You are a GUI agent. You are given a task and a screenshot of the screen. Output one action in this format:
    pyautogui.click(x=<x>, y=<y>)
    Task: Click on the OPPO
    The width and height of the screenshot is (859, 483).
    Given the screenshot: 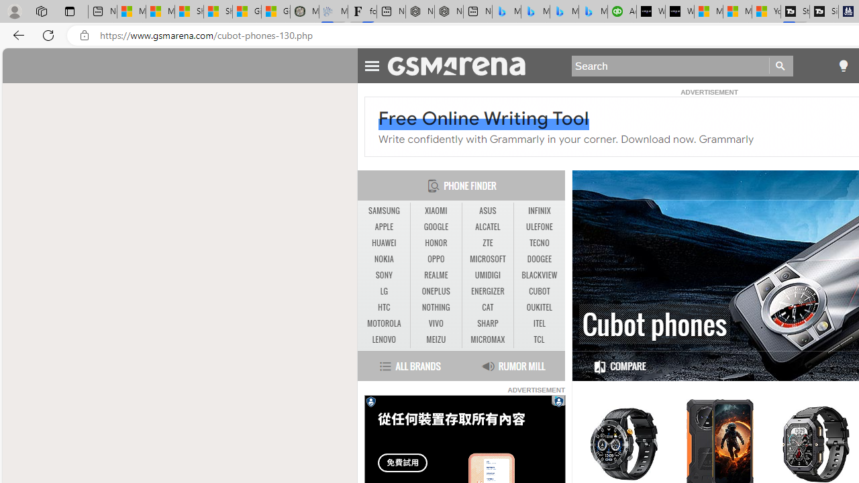 What is the action you would take?
    pyautogui.click(x=436, y=259)
    